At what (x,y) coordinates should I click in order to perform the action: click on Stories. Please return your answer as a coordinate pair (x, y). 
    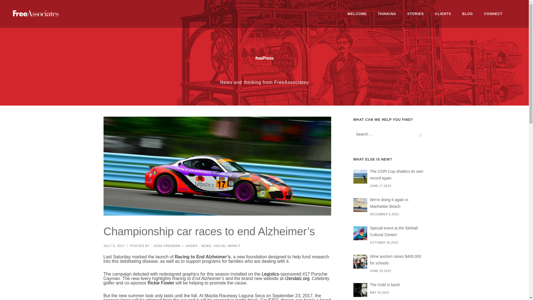
    Looking at the image, I should click on (415, 14).